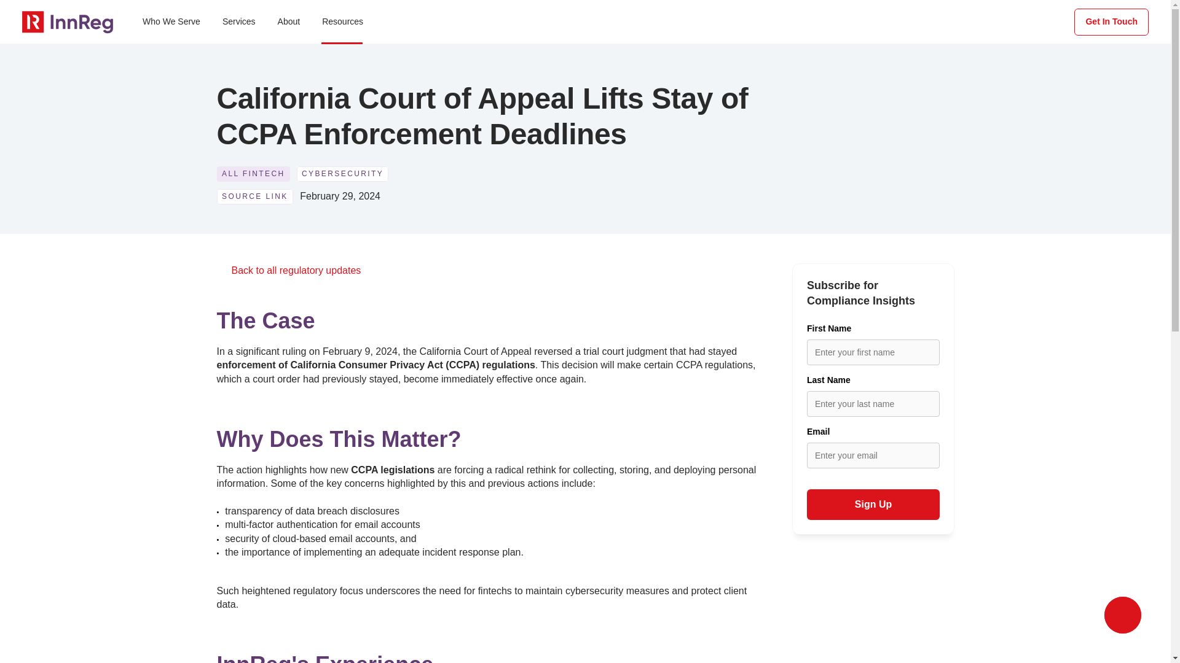 The image size is (1180, 663). Describe the element at coordinates (171, 22) in the screenshot. I see `Who We Serve` at that location.